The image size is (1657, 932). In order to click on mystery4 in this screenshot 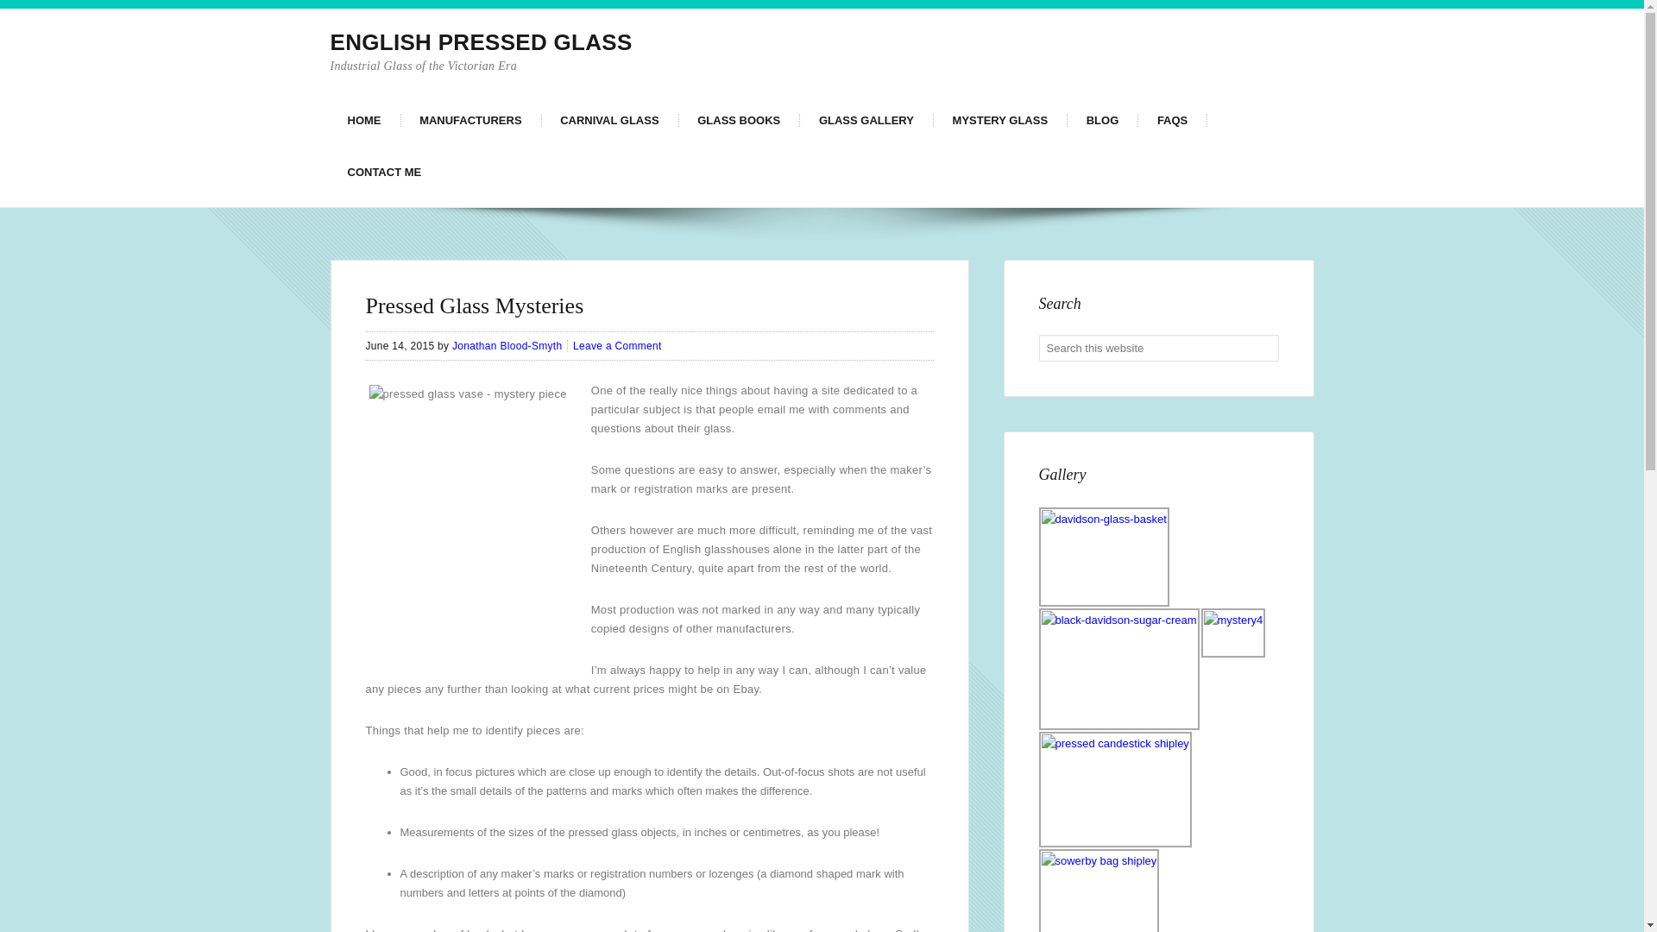, I will do `click(1233, 633)`.